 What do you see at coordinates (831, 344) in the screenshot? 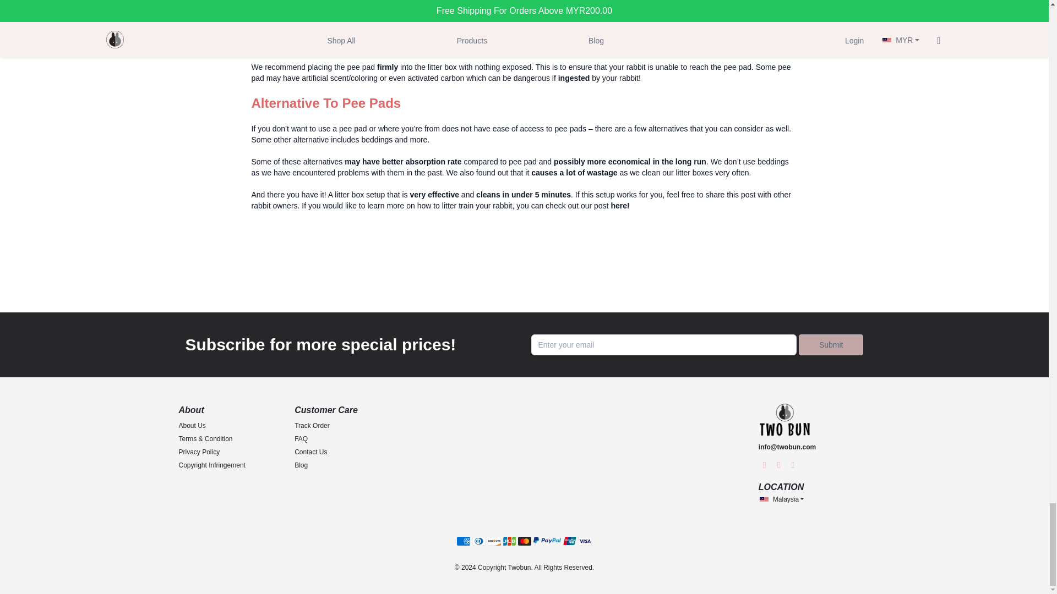
I see `Submit` at bounding box center [831, 344].